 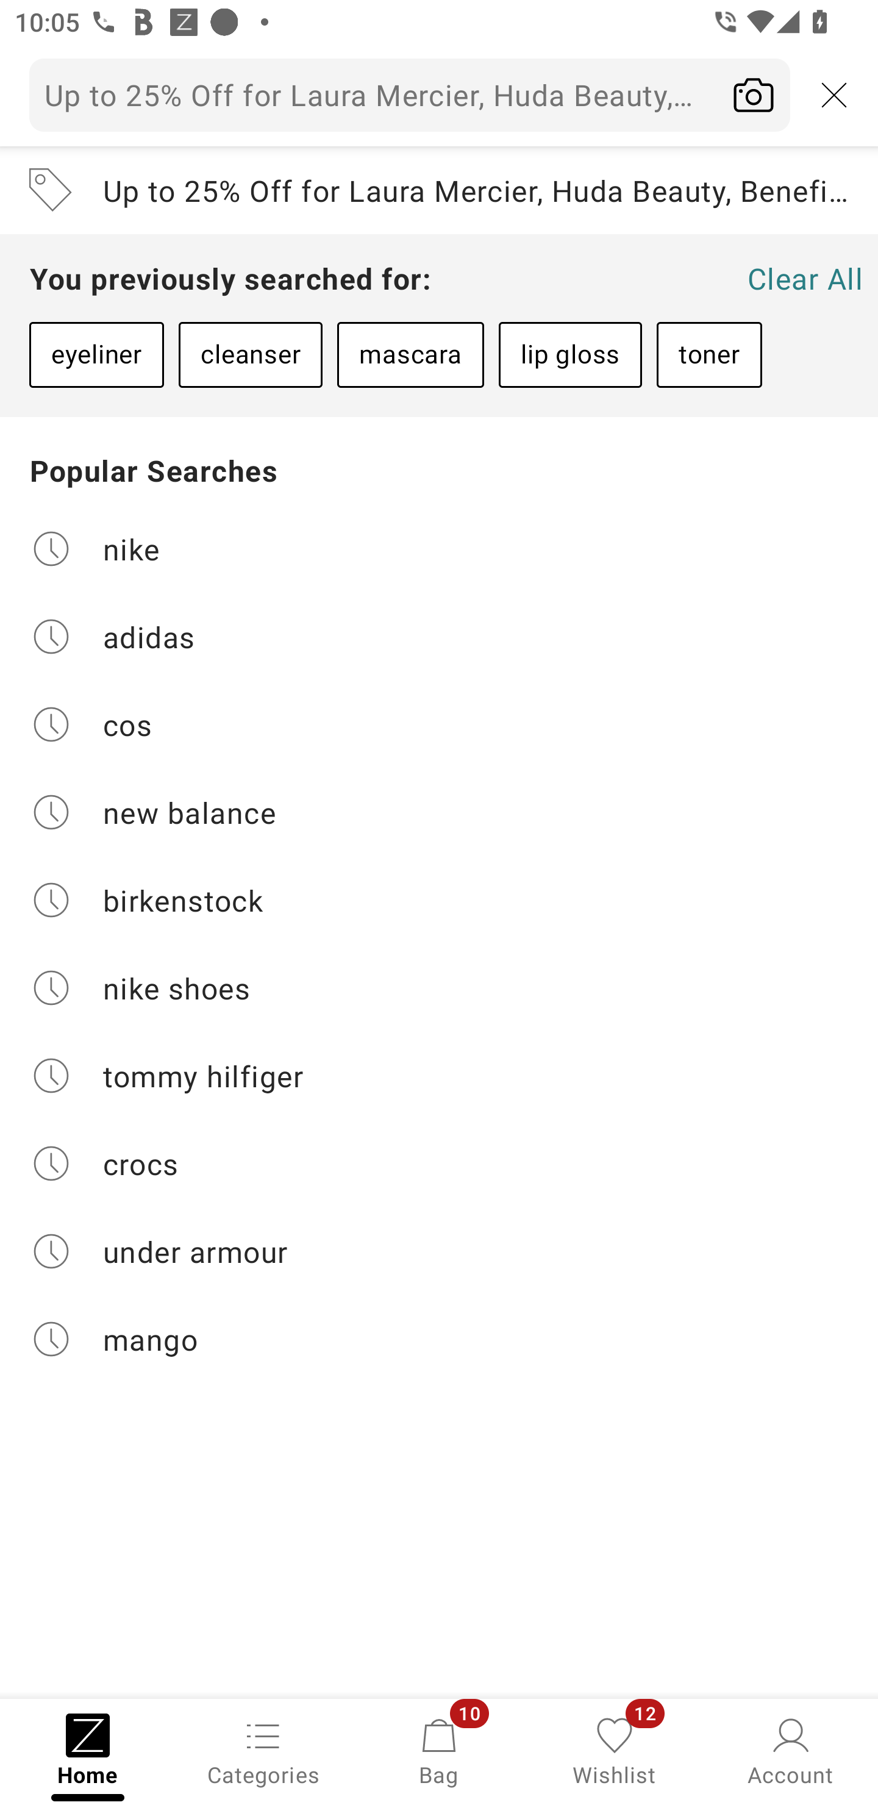 What do you see at coordinates (439, 548) in the screenshot?
I see `nike` at bounding box center [439, 548].